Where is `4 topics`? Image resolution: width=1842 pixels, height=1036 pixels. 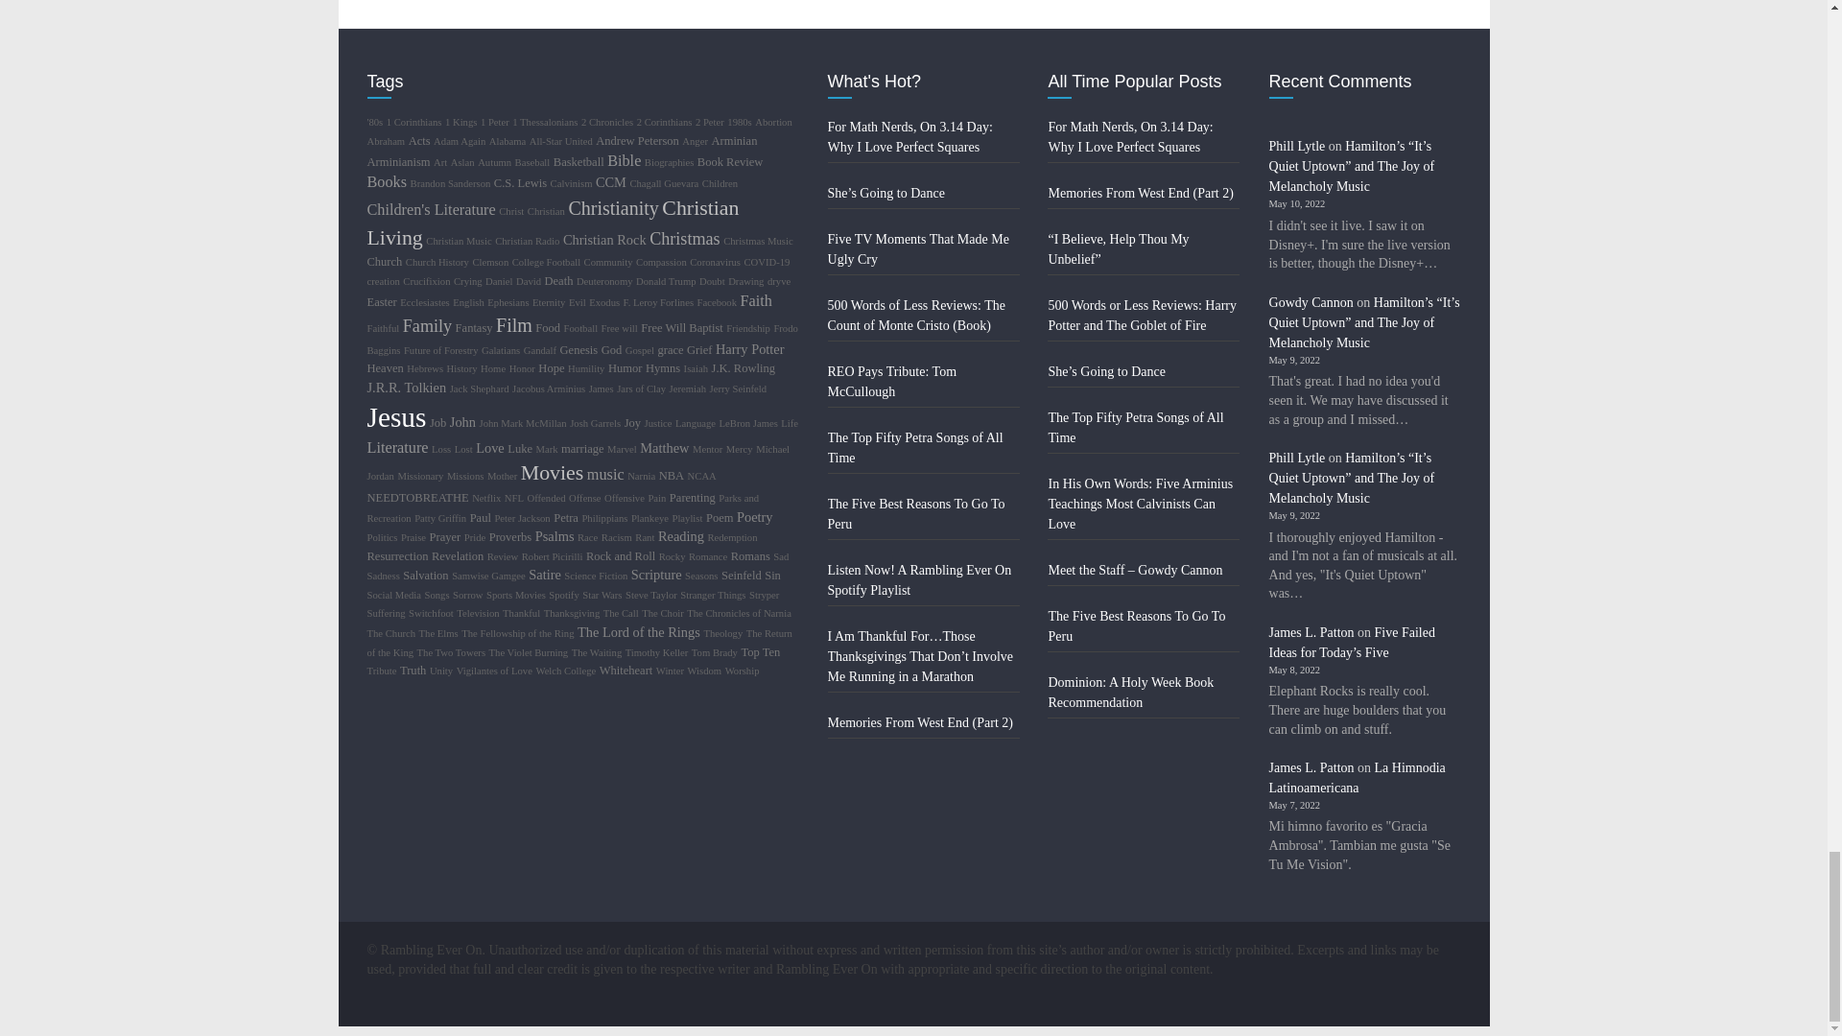 4 topics is located at coordinates (460, 122).